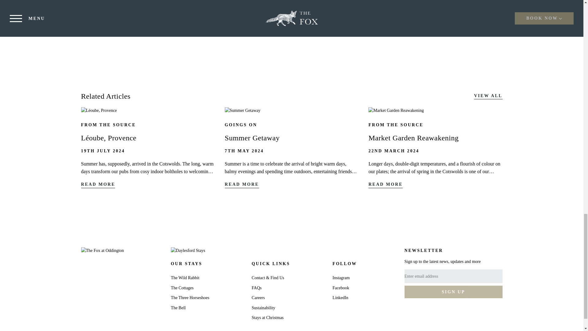 This screenshot has width=588, height=331. I want to click on VIEW ALL, so click(488, 97).